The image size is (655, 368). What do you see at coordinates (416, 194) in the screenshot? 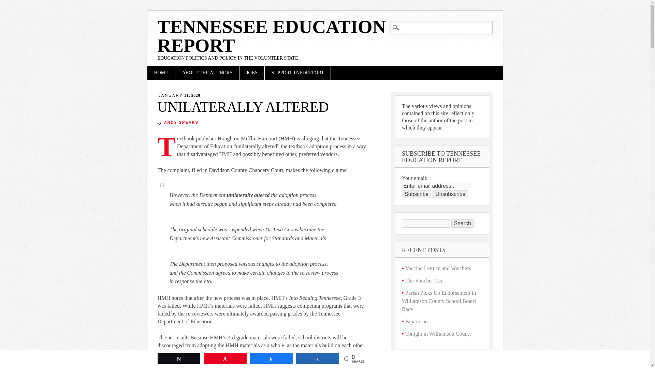
I see `Subscribe` at bounding box center [416, 194].